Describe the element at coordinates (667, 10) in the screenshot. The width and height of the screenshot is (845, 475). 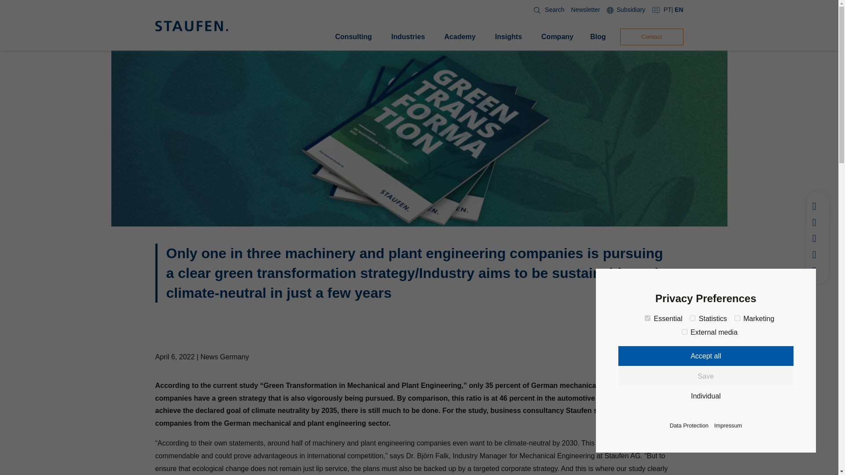
I see `PT` at that location.